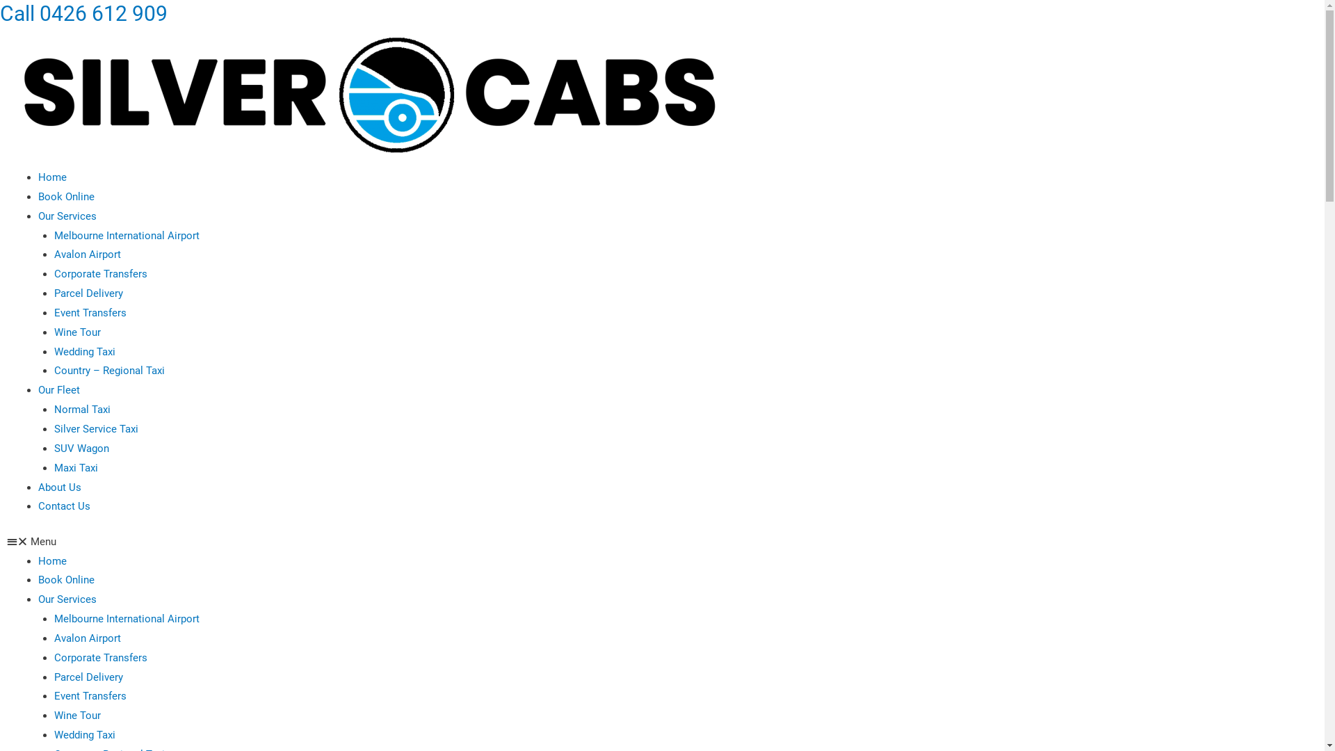 This screenshot has width=1335, height=751. I want to click on Event Transfers, so click(90, 313).